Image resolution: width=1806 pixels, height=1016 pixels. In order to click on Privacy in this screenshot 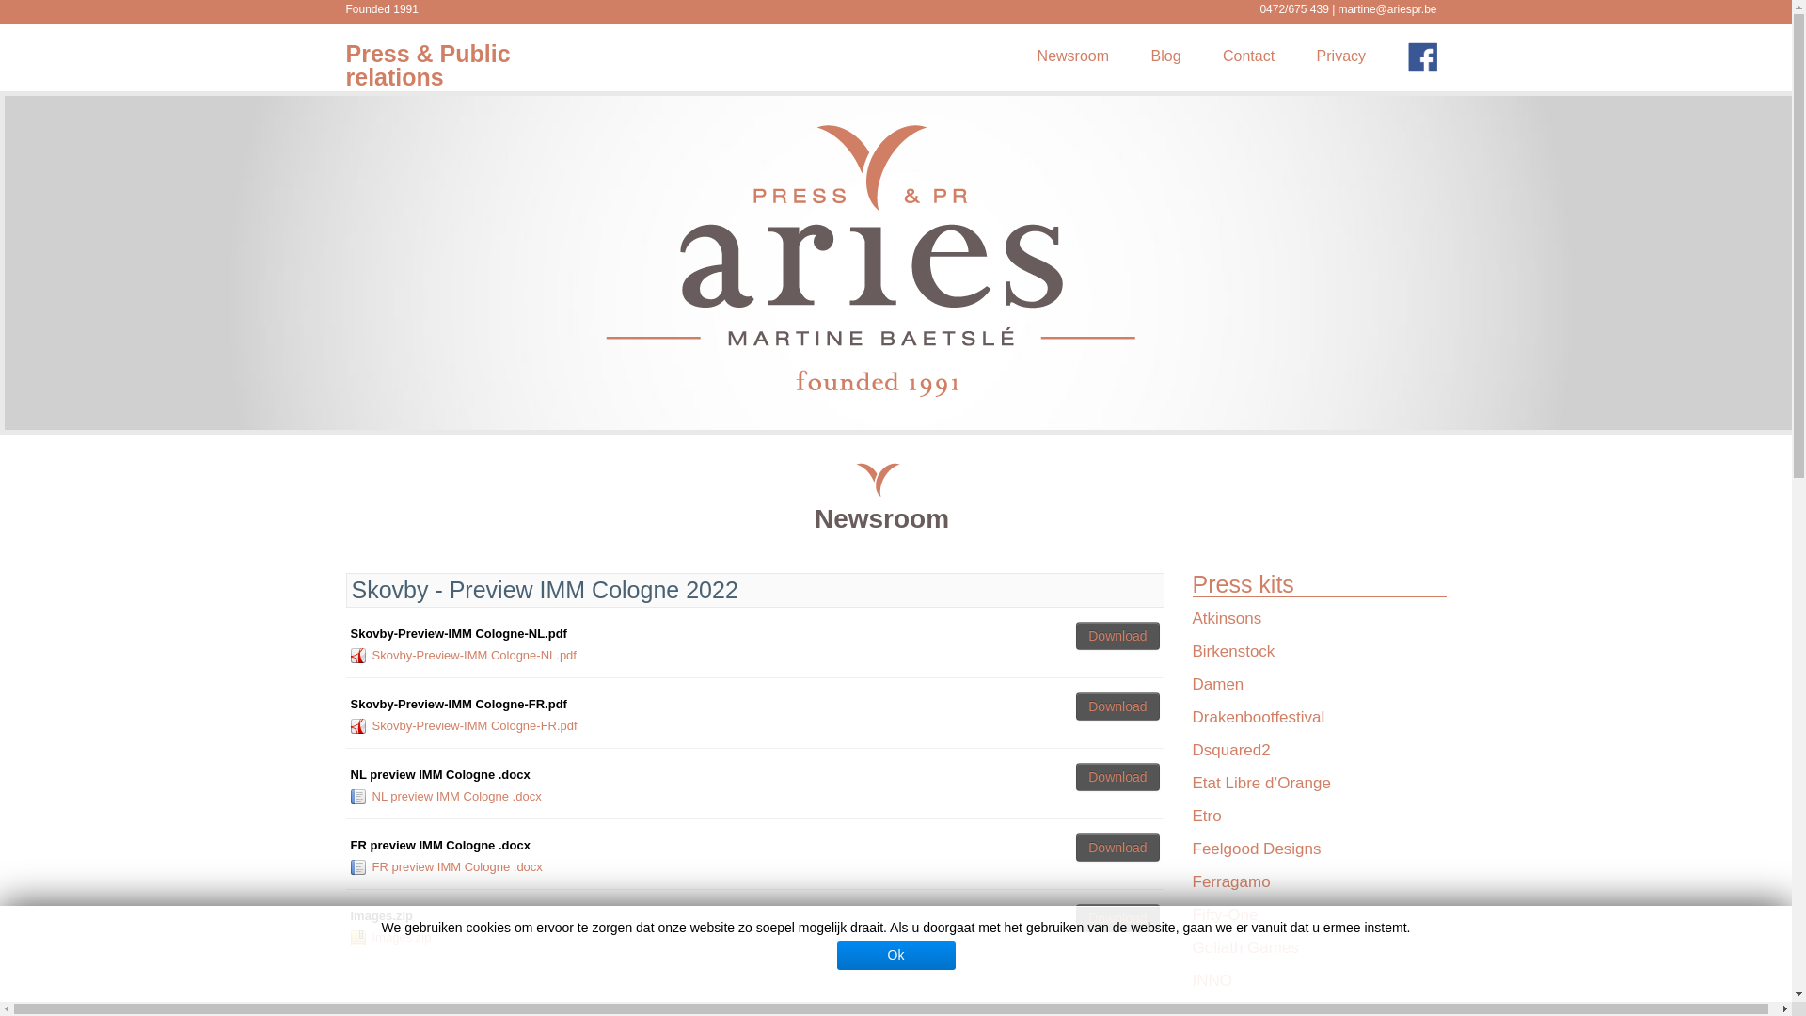, I will do `click(1341, 56)`.